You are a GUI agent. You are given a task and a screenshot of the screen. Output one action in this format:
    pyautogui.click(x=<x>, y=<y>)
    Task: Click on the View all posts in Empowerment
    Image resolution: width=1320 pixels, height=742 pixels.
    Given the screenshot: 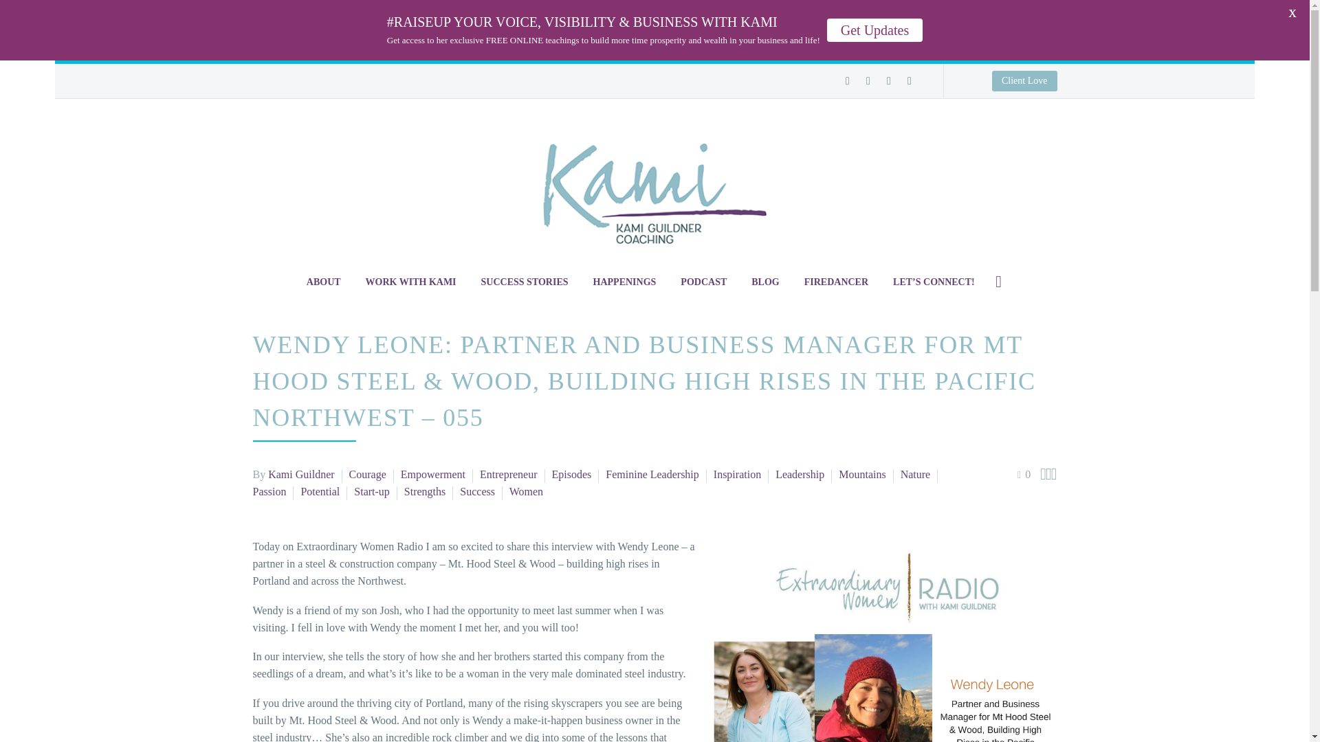 What is the action you would take?
    pyautogui.click(x=433, y=474)
    